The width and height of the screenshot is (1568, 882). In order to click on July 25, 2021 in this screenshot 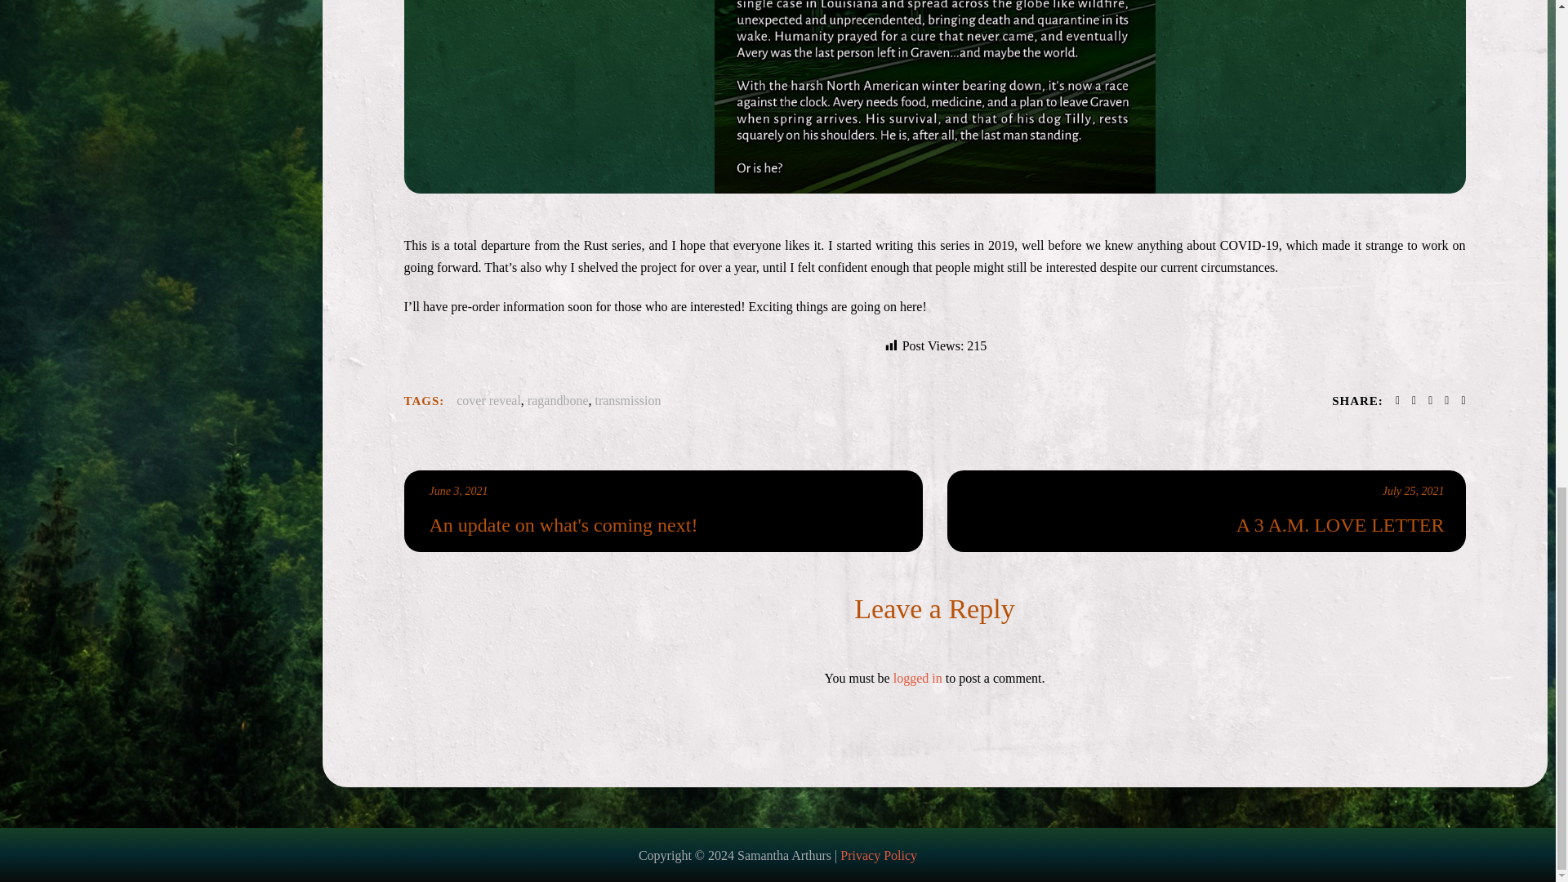, I will do `click(1413, 492)`.